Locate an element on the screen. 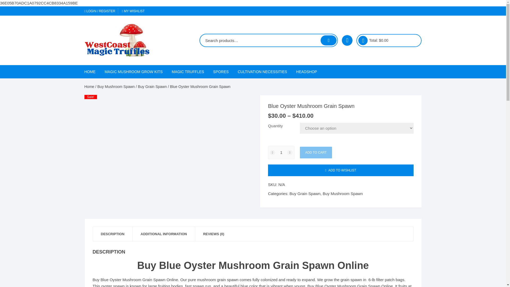 The width and height of the screenshot is (510, 287). Grow Kits without Mycelium is located at coordinates (134, 121).